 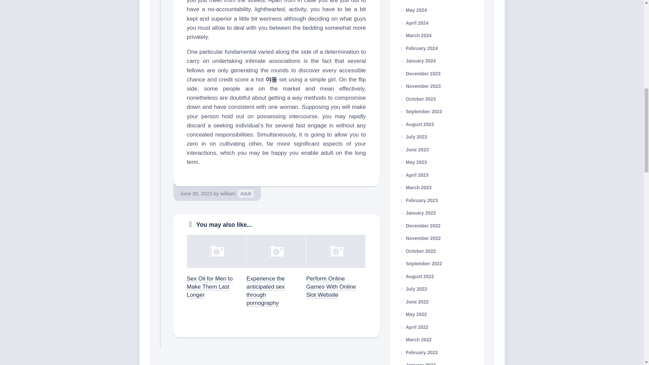 What do you see at coordinates (415, 35) in the screenshot?
I see `March 2024` at bounding box center [415, 35].